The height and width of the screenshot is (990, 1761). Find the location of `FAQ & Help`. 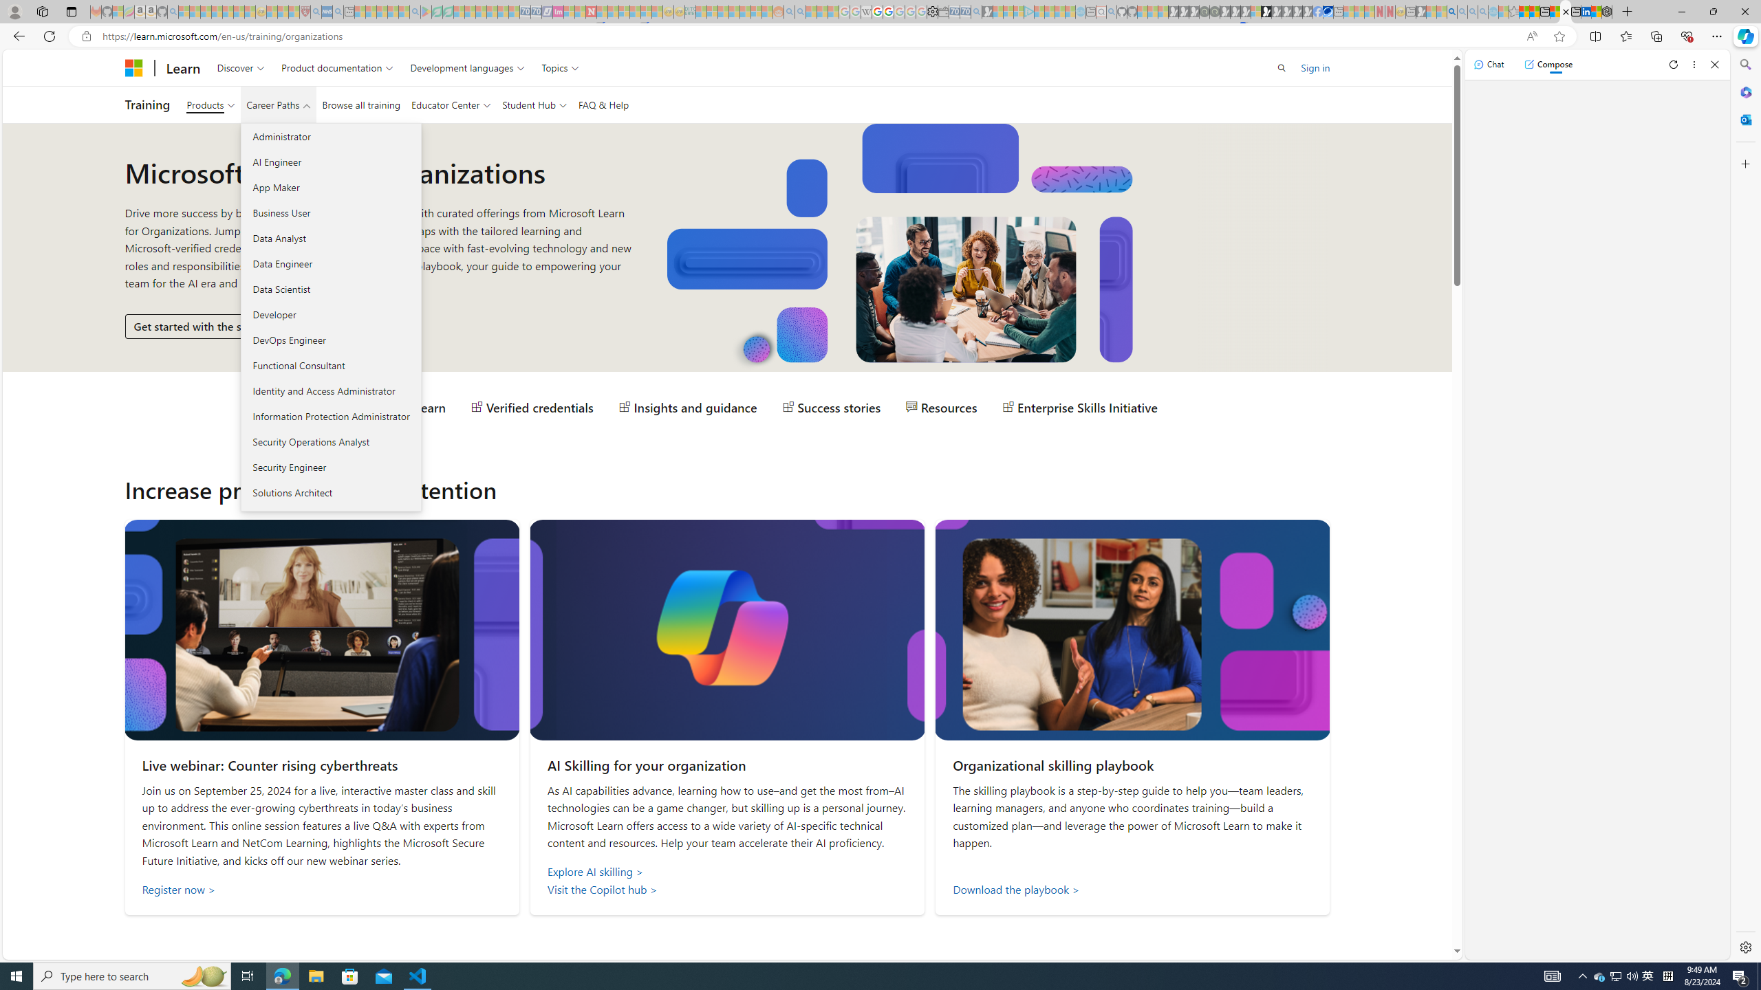

FAQ & Help is located at coordinates (604, 104).